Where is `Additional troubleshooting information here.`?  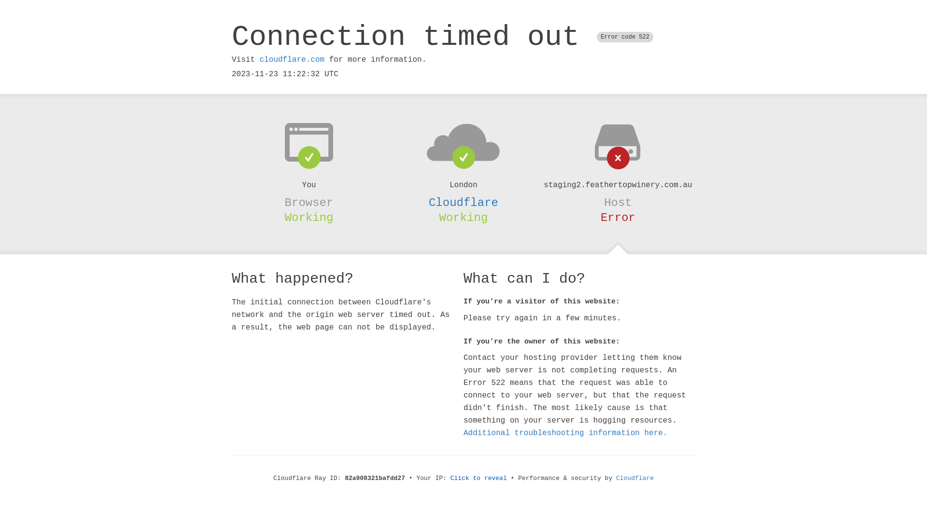 Additional troubleshooting information here. is located at coordinates (565, 433).